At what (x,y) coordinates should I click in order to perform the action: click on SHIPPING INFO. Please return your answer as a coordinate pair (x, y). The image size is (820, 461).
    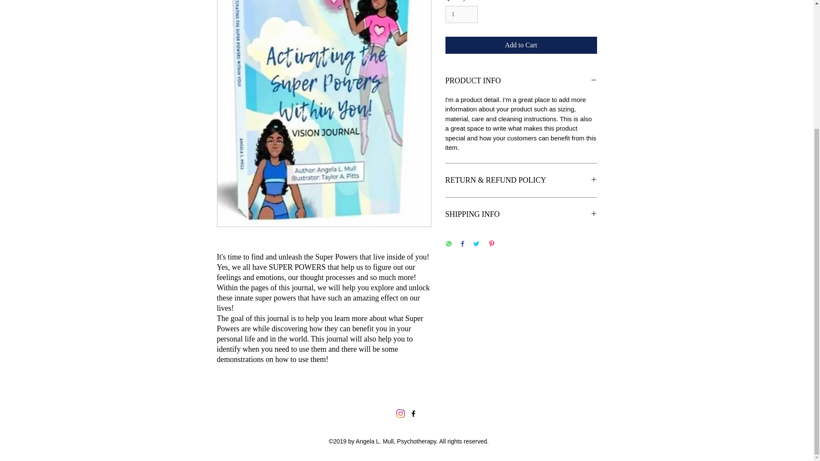
    Looking at the image, I should click on (521, 215).